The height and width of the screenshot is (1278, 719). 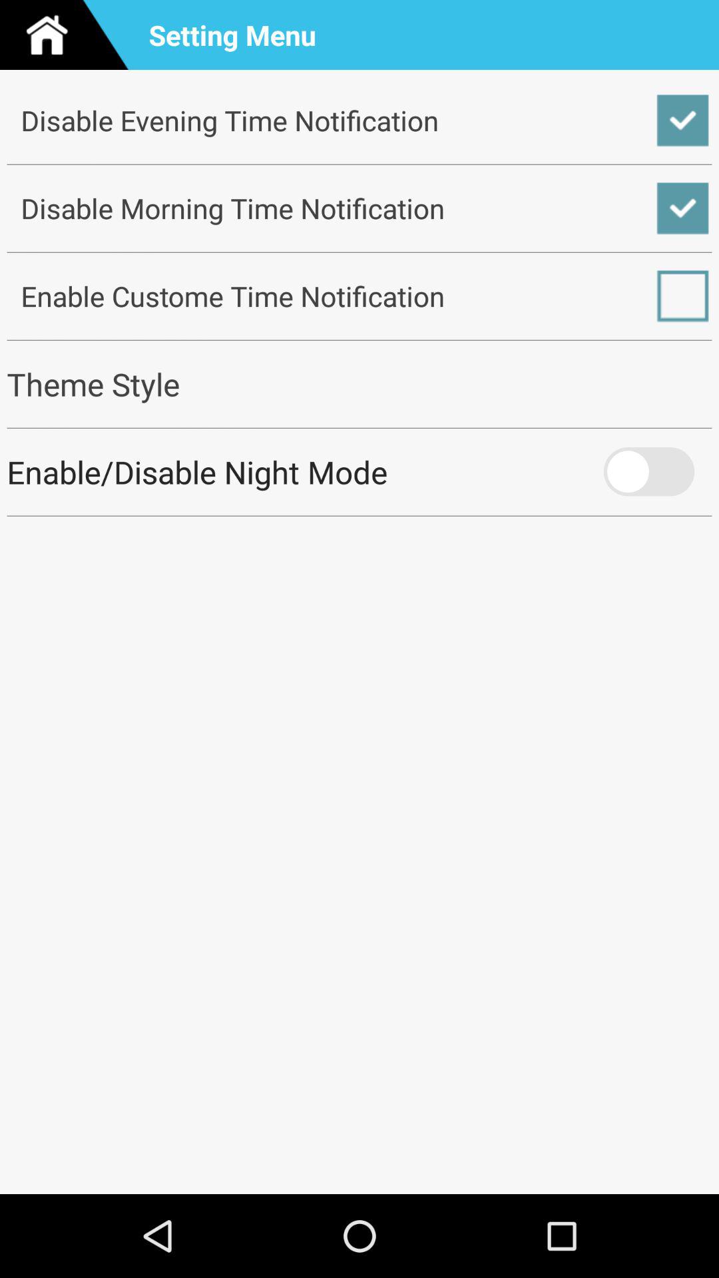 I want to click on turn off item above disable evening time icon, so click(x=70, y=35).